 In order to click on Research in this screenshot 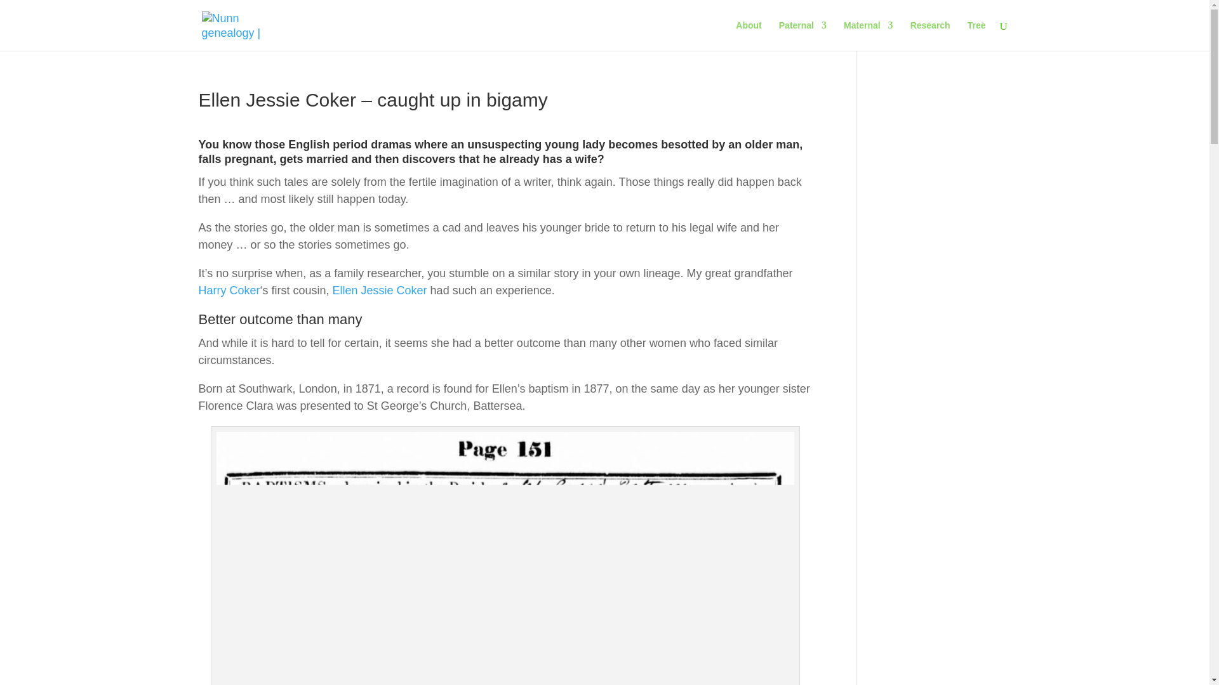, I will do `click(931, 36)`.